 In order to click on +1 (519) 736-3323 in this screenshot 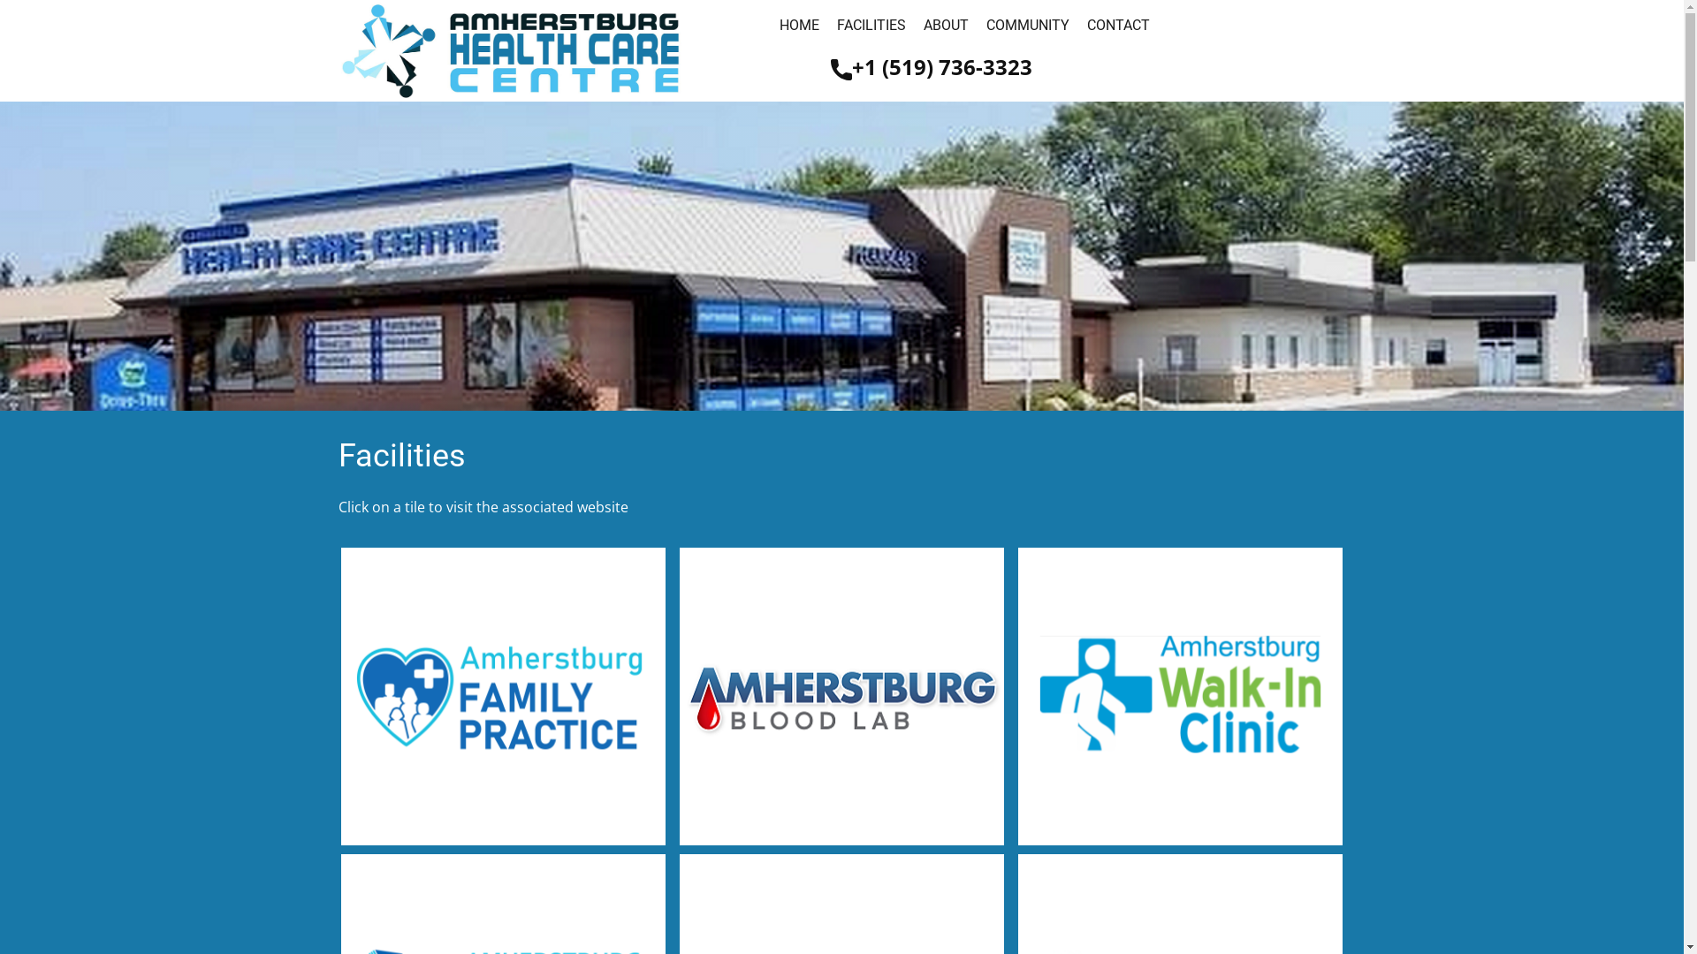, I will do `click(932, 69)`.